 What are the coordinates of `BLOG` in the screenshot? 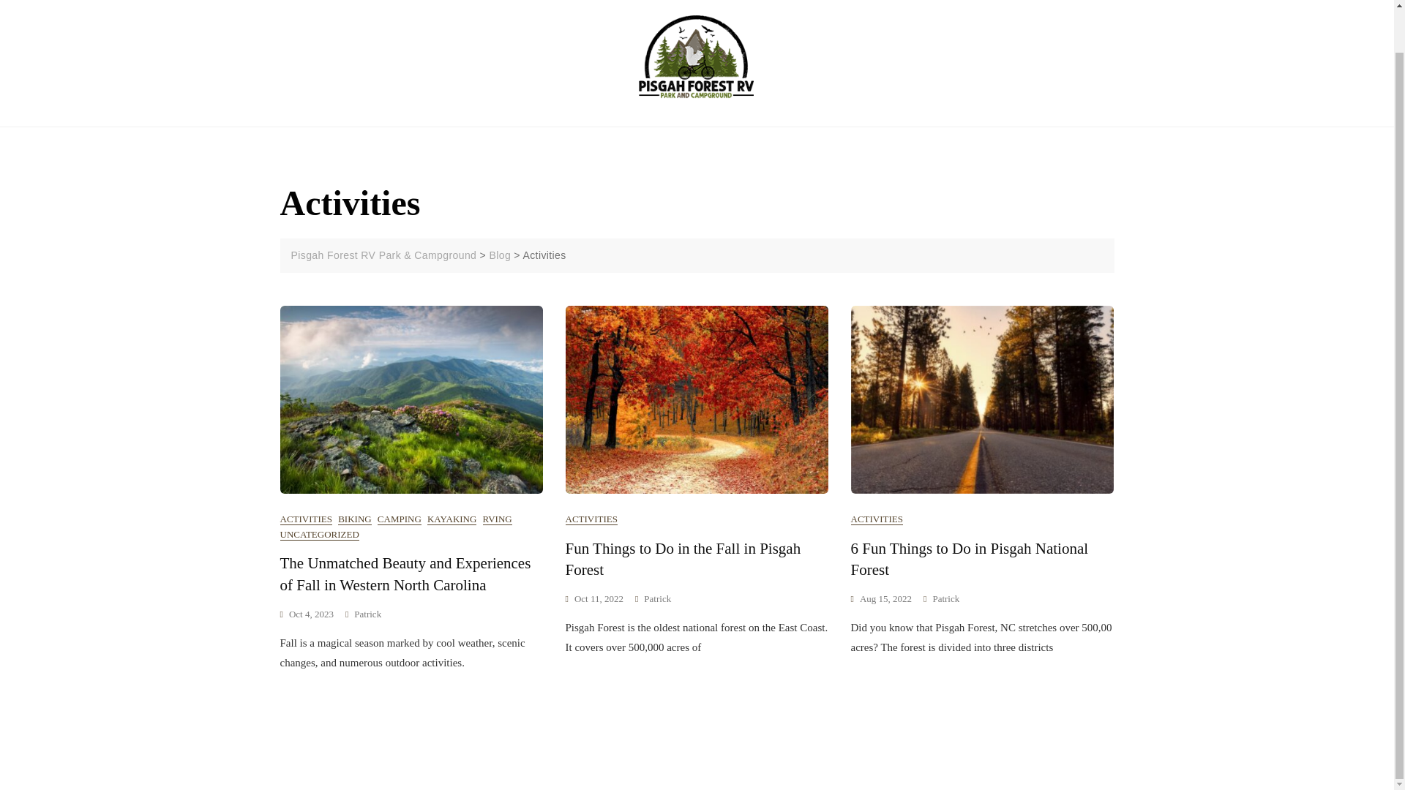 It's located at (801, 37).